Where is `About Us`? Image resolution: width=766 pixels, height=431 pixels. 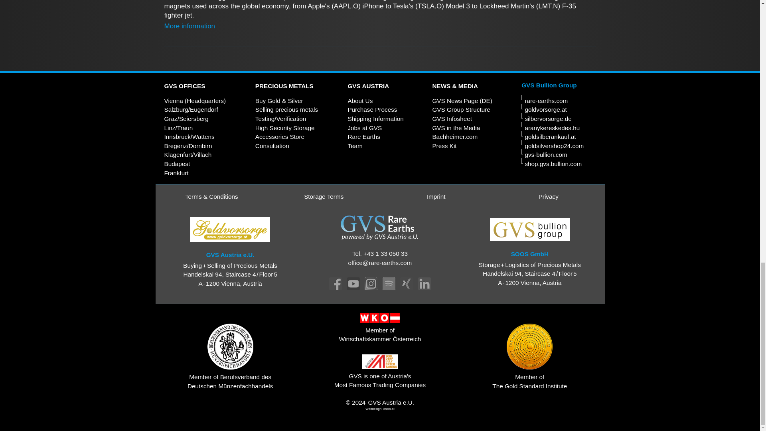 About Us is located at coordinates (360, 101).